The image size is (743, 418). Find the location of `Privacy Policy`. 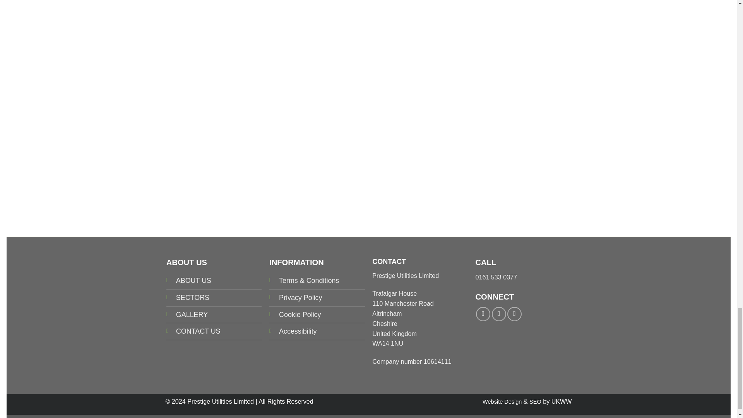

Privacy Policy is located at coordinates (300, 297).